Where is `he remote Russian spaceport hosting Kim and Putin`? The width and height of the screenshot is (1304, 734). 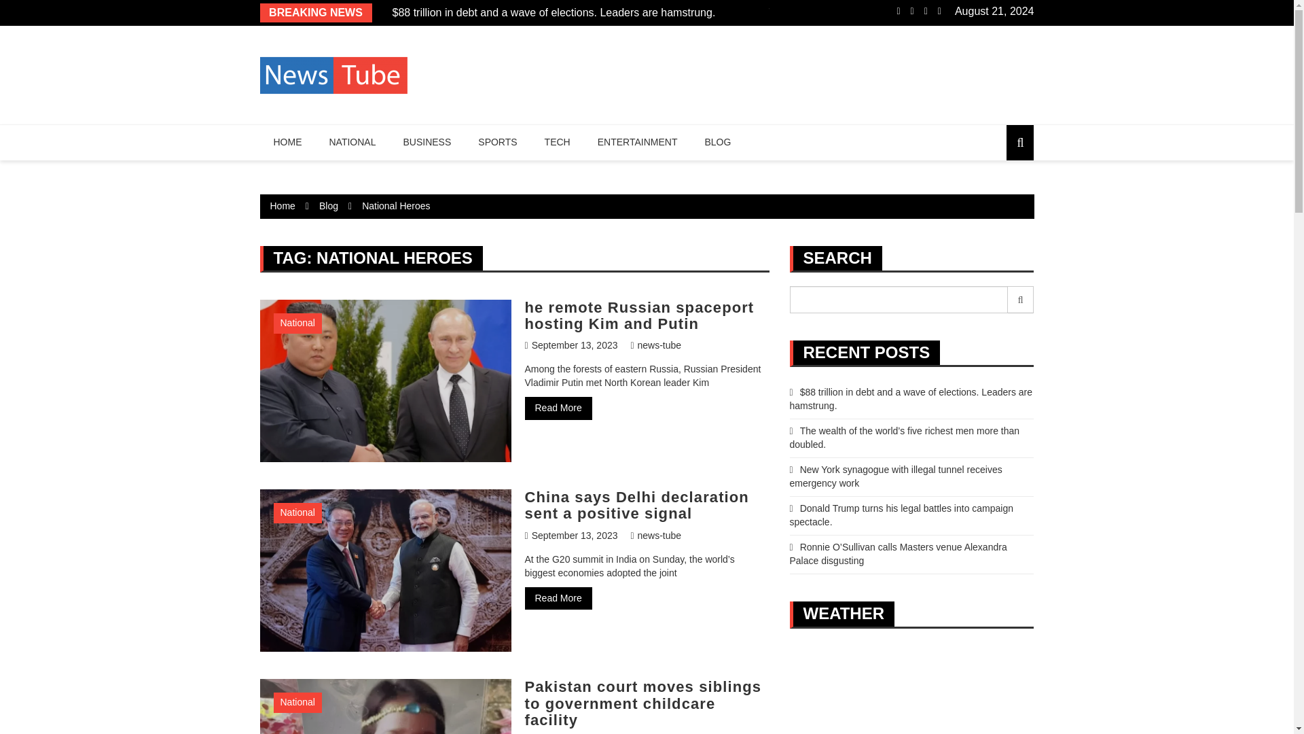
he remote Russian spaceport hosting Kim and Putin is located at coordinates (638, 315).